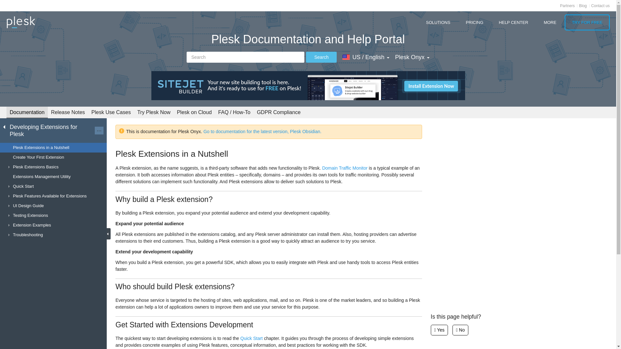 The image size is (621, 349). Describe the element at coordinates (154, 112) in the screenshot. I see `Try Plesk Now` at that location.